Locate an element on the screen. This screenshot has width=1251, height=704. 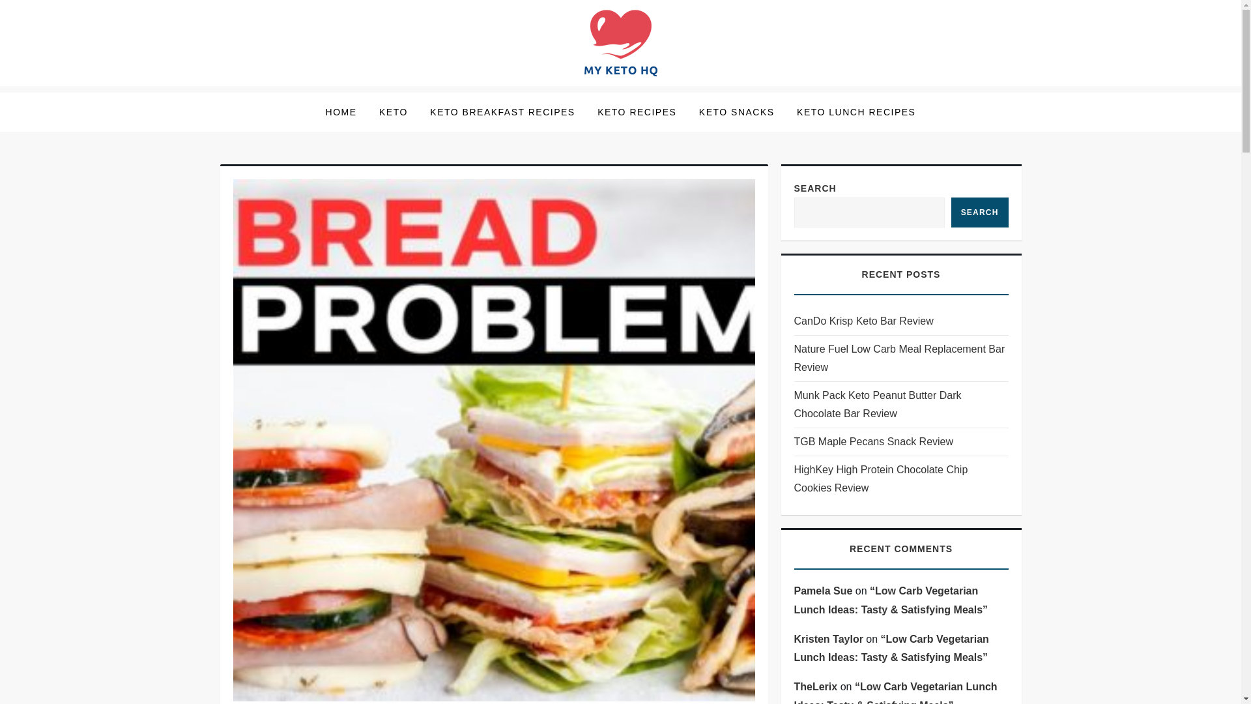
KETO BREAKFAST RECIPES is located at coordinates (502, 111).